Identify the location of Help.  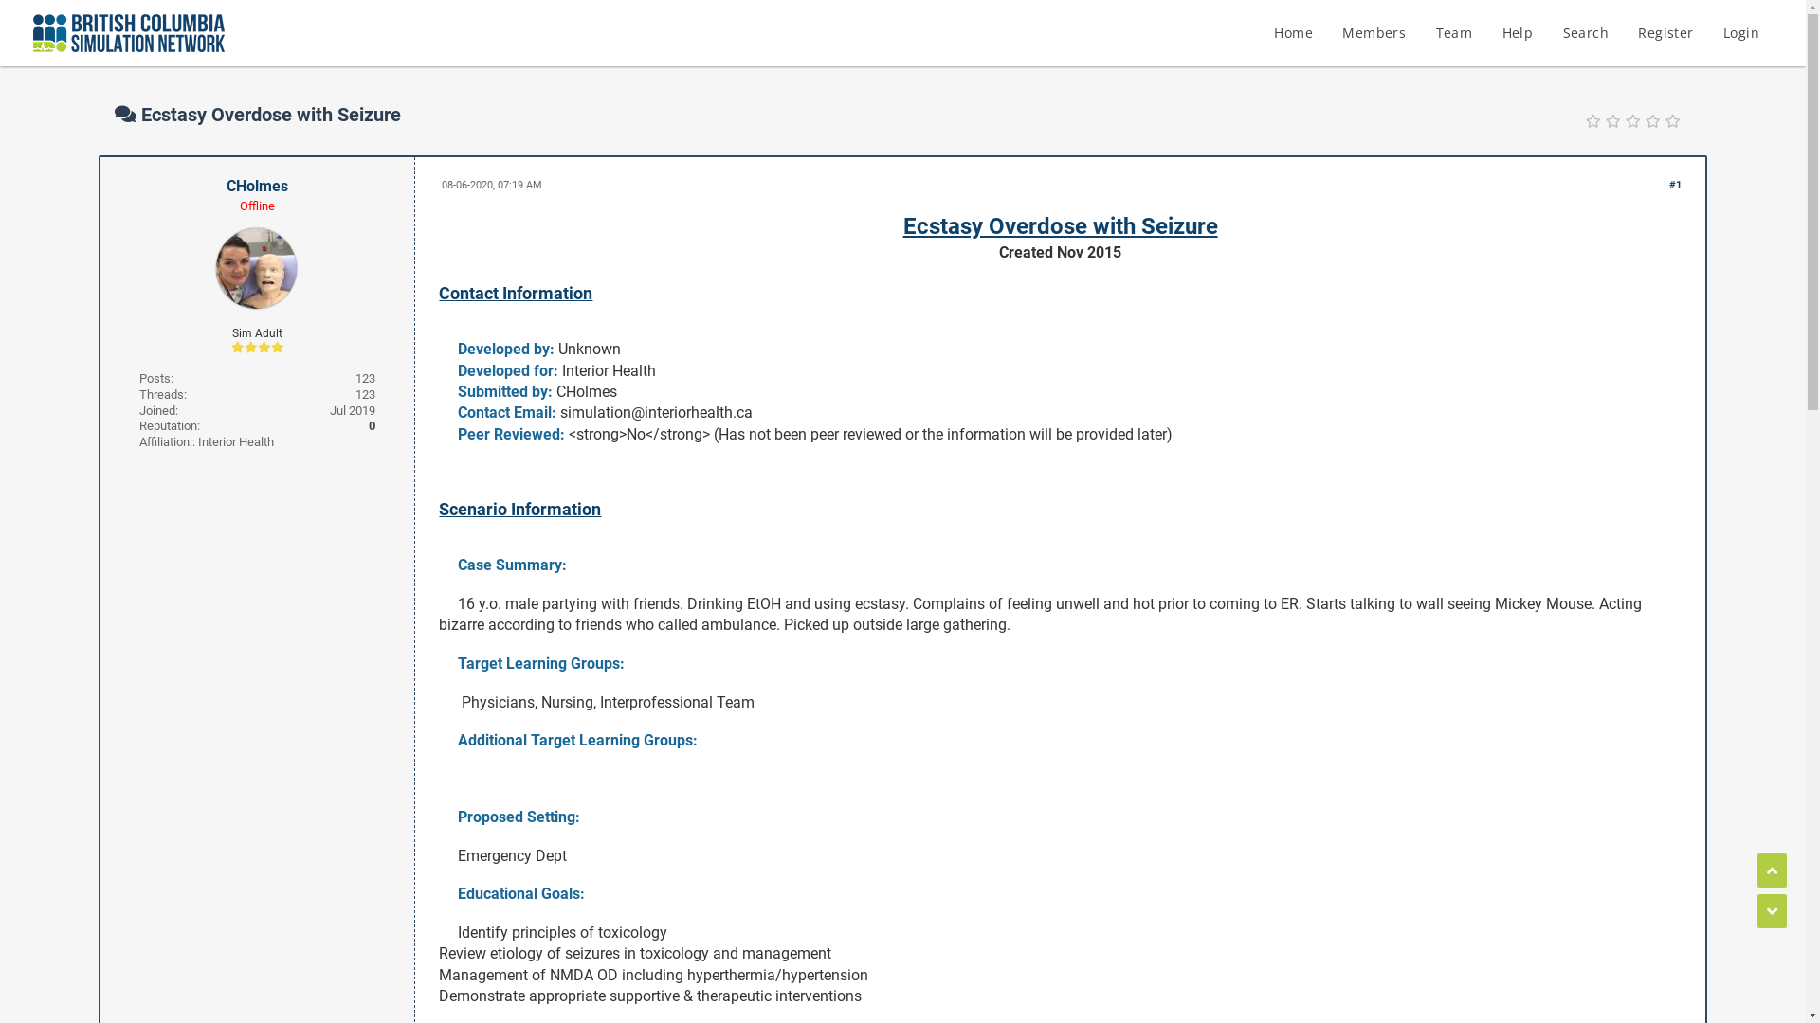
(1519, 33).